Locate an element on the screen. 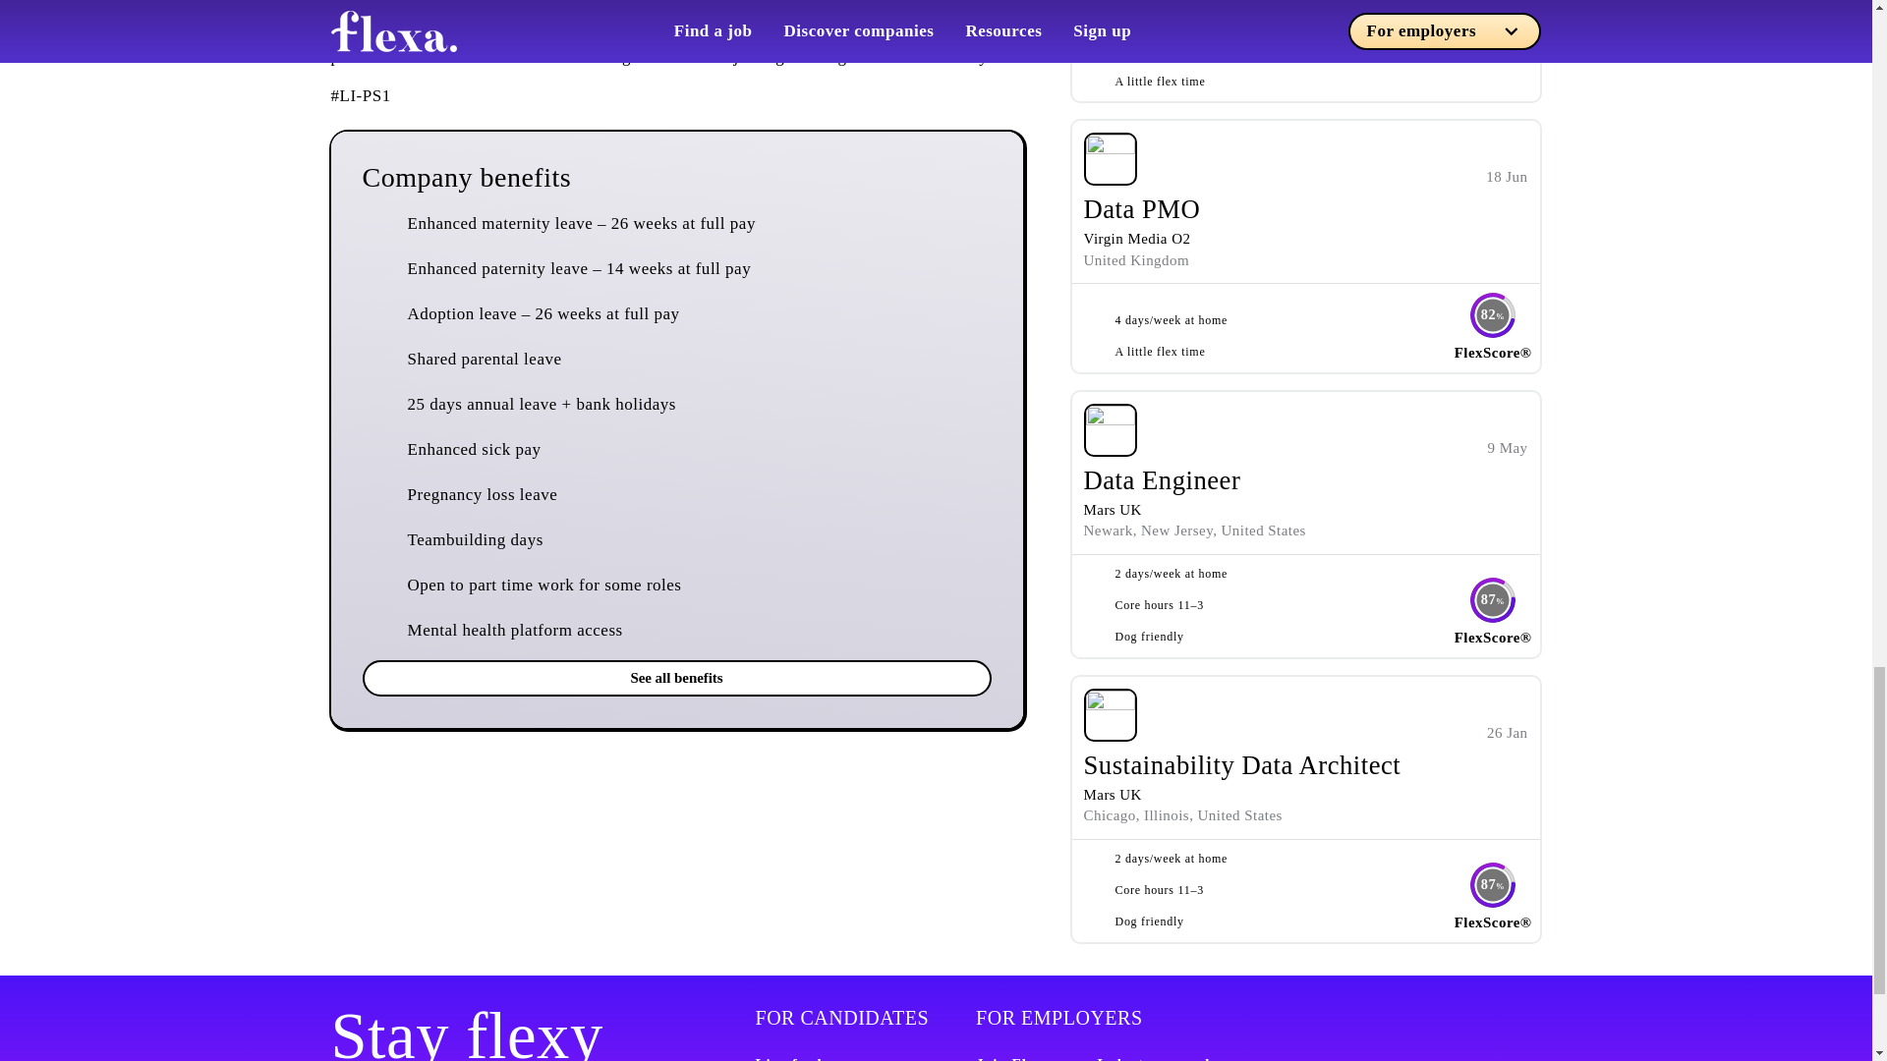  Mars UK is located at coordinates (1113, 794).